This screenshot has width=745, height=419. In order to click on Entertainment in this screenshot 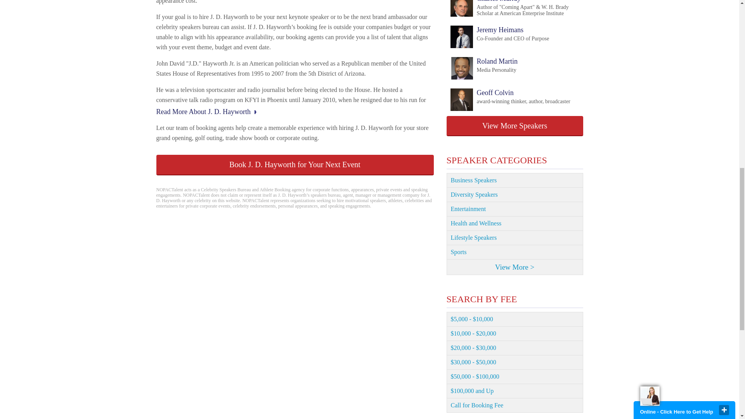, I will do `click(515, 223)`.